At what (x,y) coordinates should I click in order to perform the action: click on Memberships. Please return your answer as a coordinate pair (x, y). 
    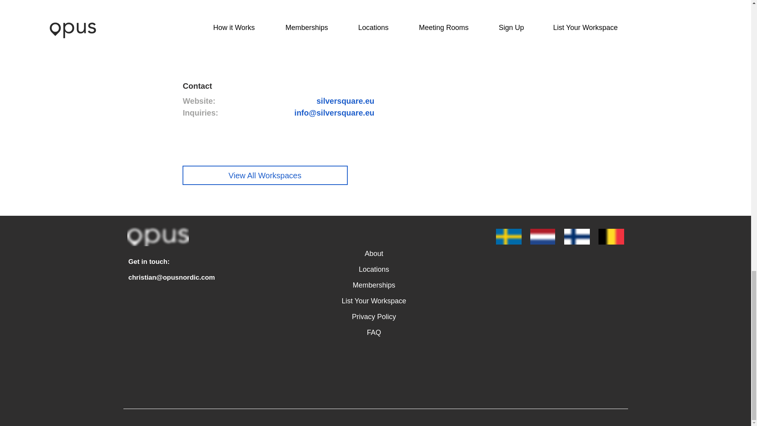
    Looking at the image, I should click on (374, 286).